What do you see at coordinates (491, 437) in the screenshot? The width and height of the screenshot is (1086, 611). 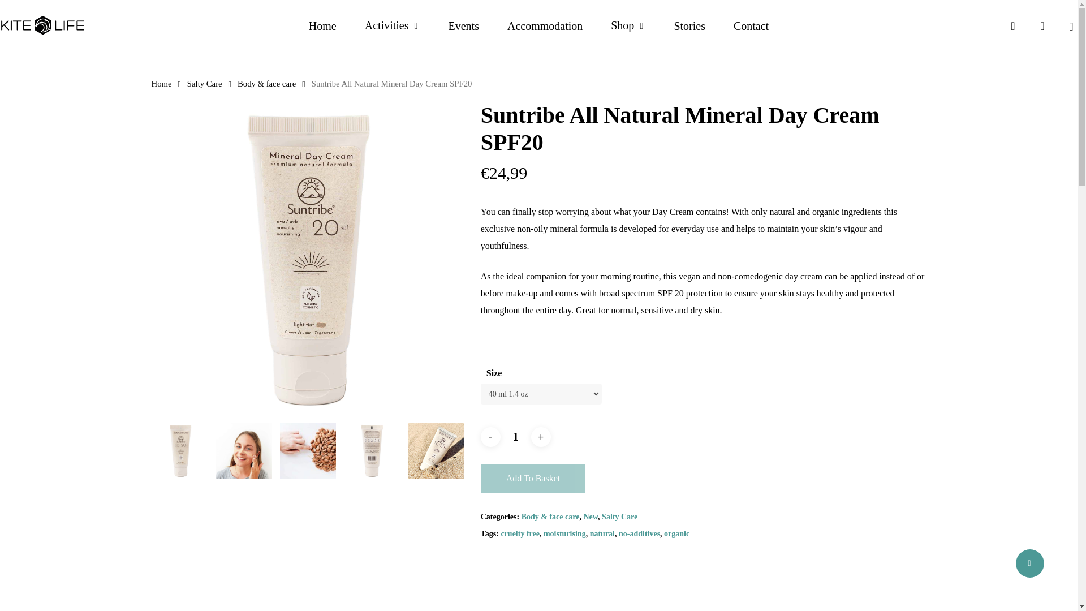 I see `-` at bounding box center [491, 437].